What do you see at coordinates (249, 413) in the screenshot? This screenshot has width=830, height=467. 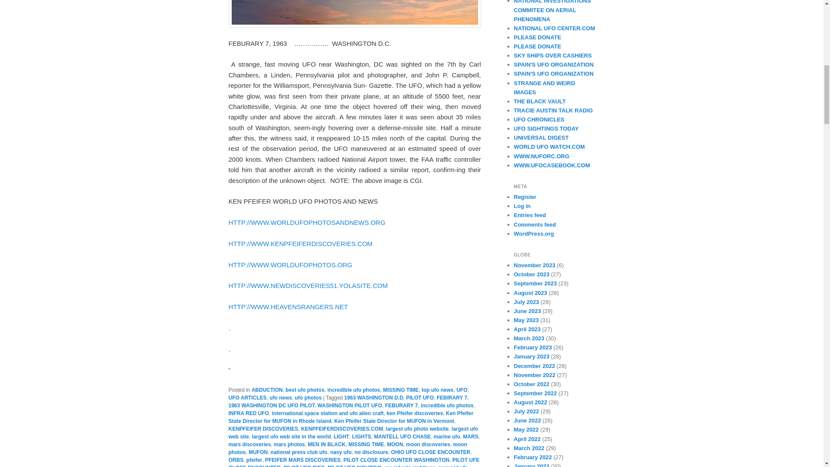 I see `INFRA RED UFO` at bounding box center [249, 413].